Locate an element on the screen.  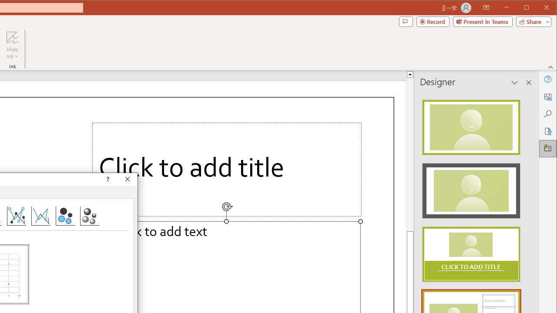
Line up is located at coordinates (410, 74).